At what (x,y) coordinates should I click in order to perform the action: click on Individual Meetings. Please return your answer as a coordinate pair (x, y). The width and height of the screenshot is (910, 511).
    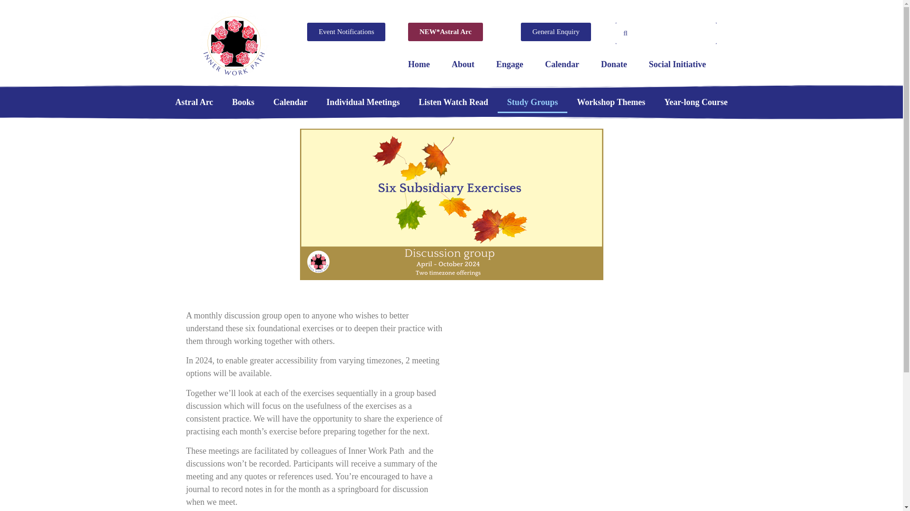
    Looking at the image, I should click on (363, 102).